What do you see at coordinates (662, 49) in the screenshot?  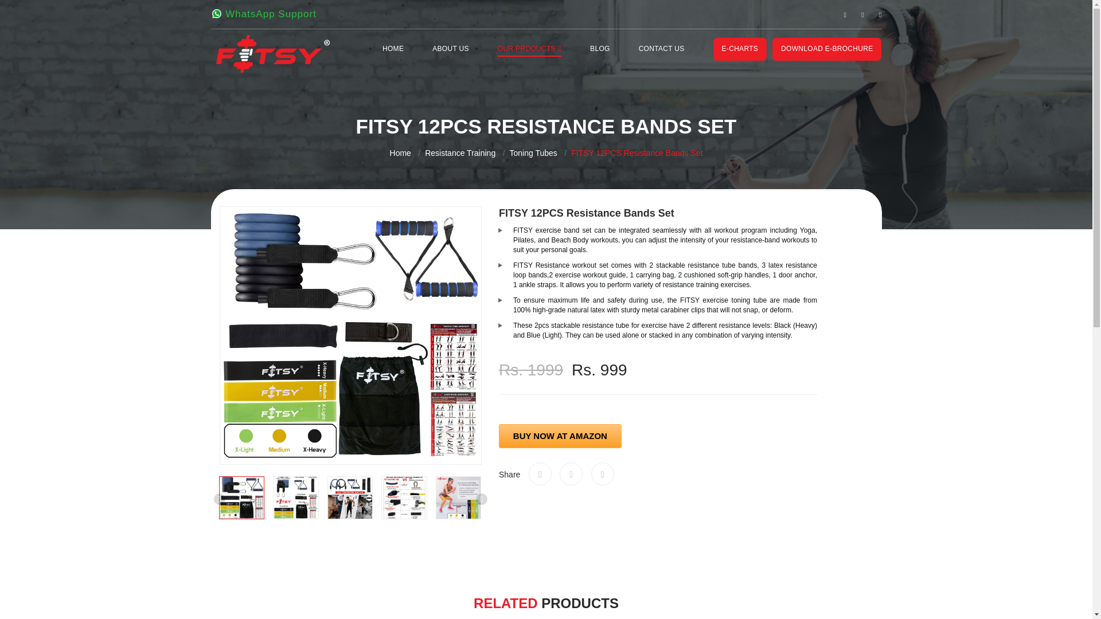 I see `CONTACT US` at bounding box center [662, 49].